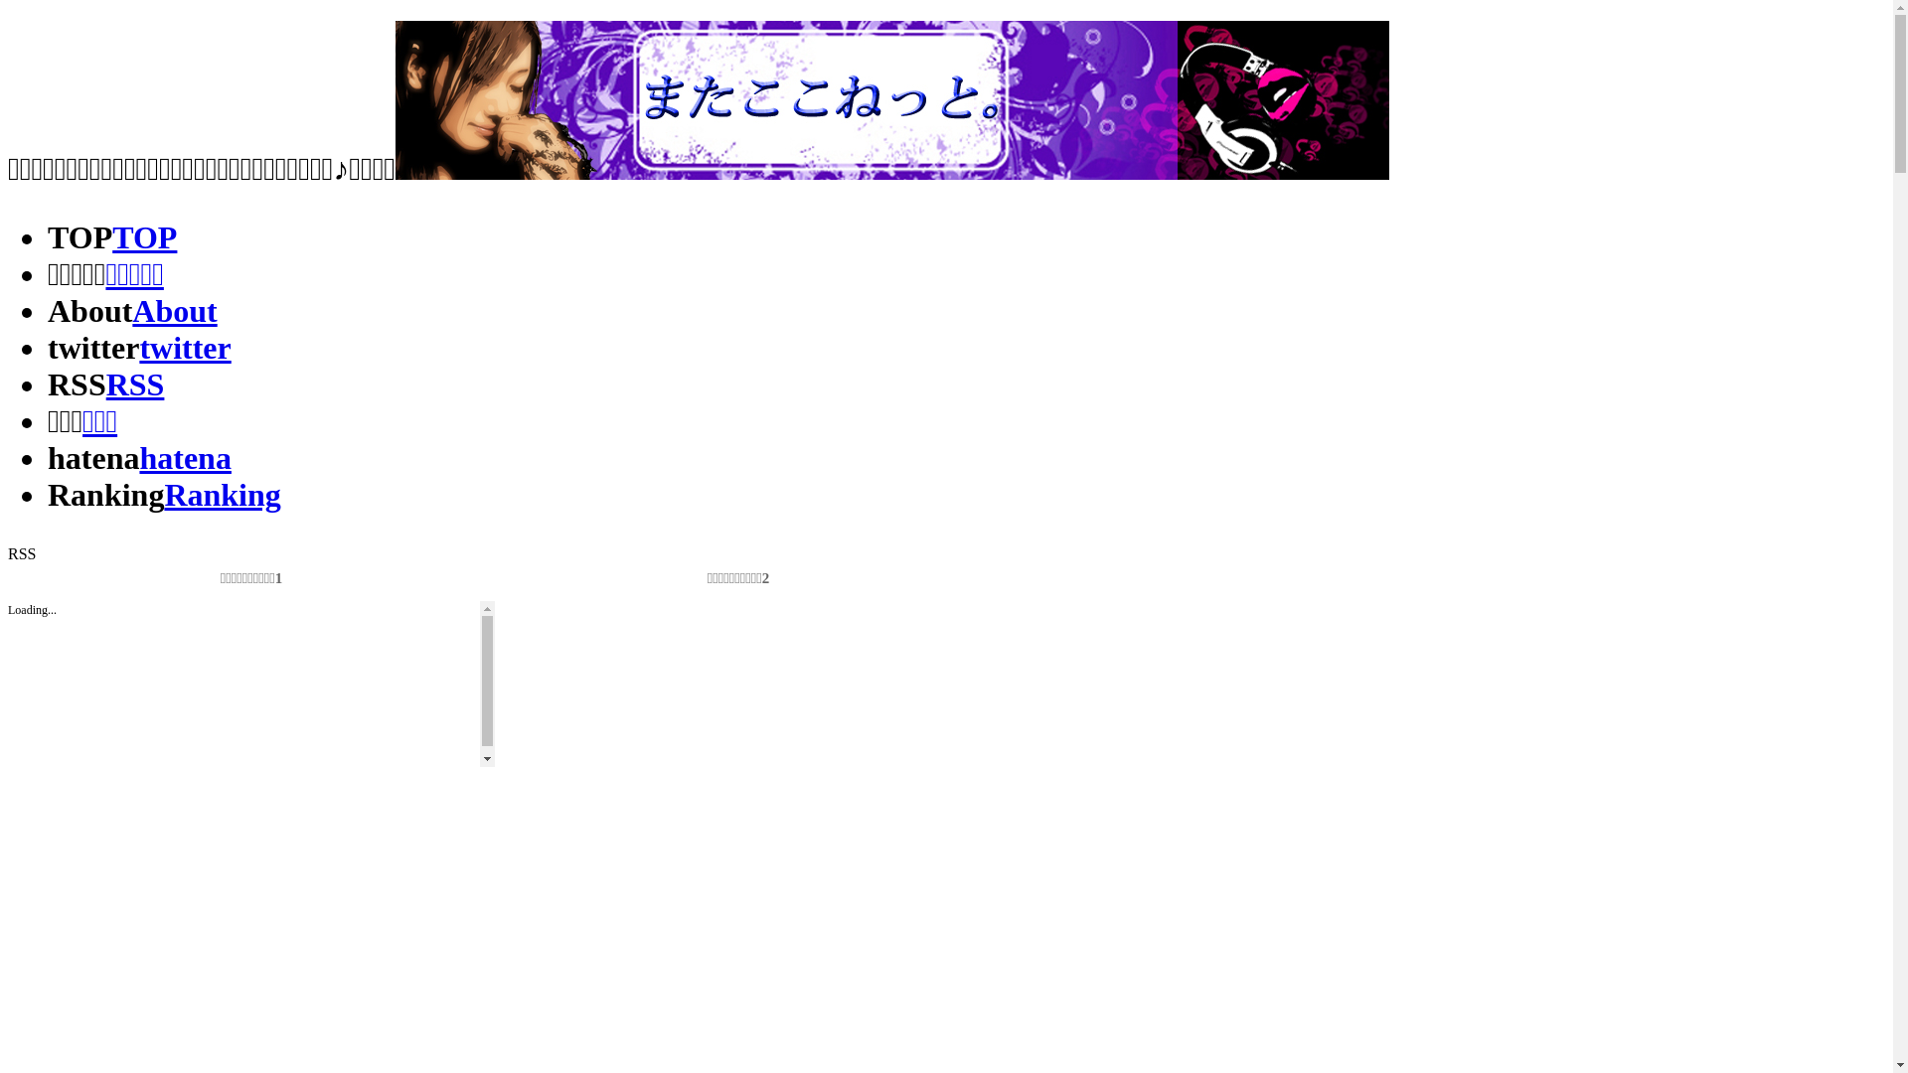 Image resolution: width=1908 pixels, height=1073 pixels. What do you see at coordinates (185, 458) in the screenshot?
I see `hatena` at bounding box center [185, 458].